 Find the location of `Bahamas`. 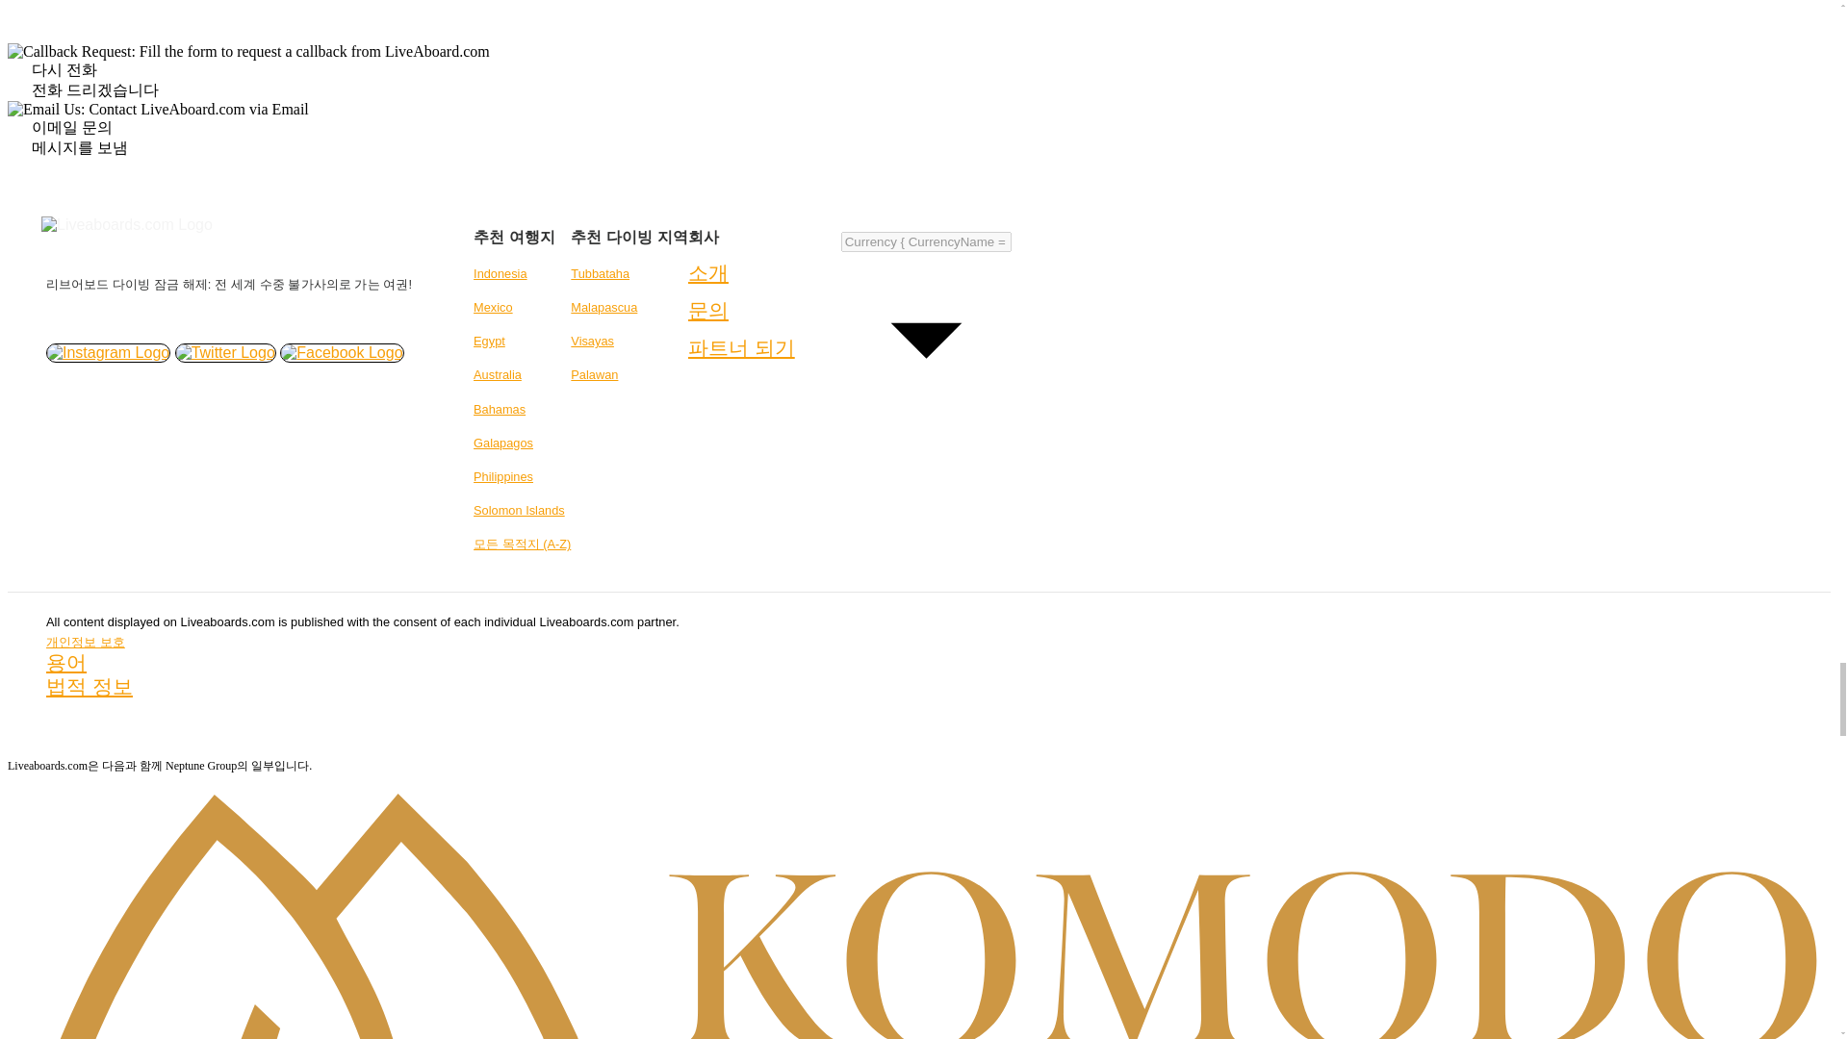

Bahamas is located at coordinates (499, 409).